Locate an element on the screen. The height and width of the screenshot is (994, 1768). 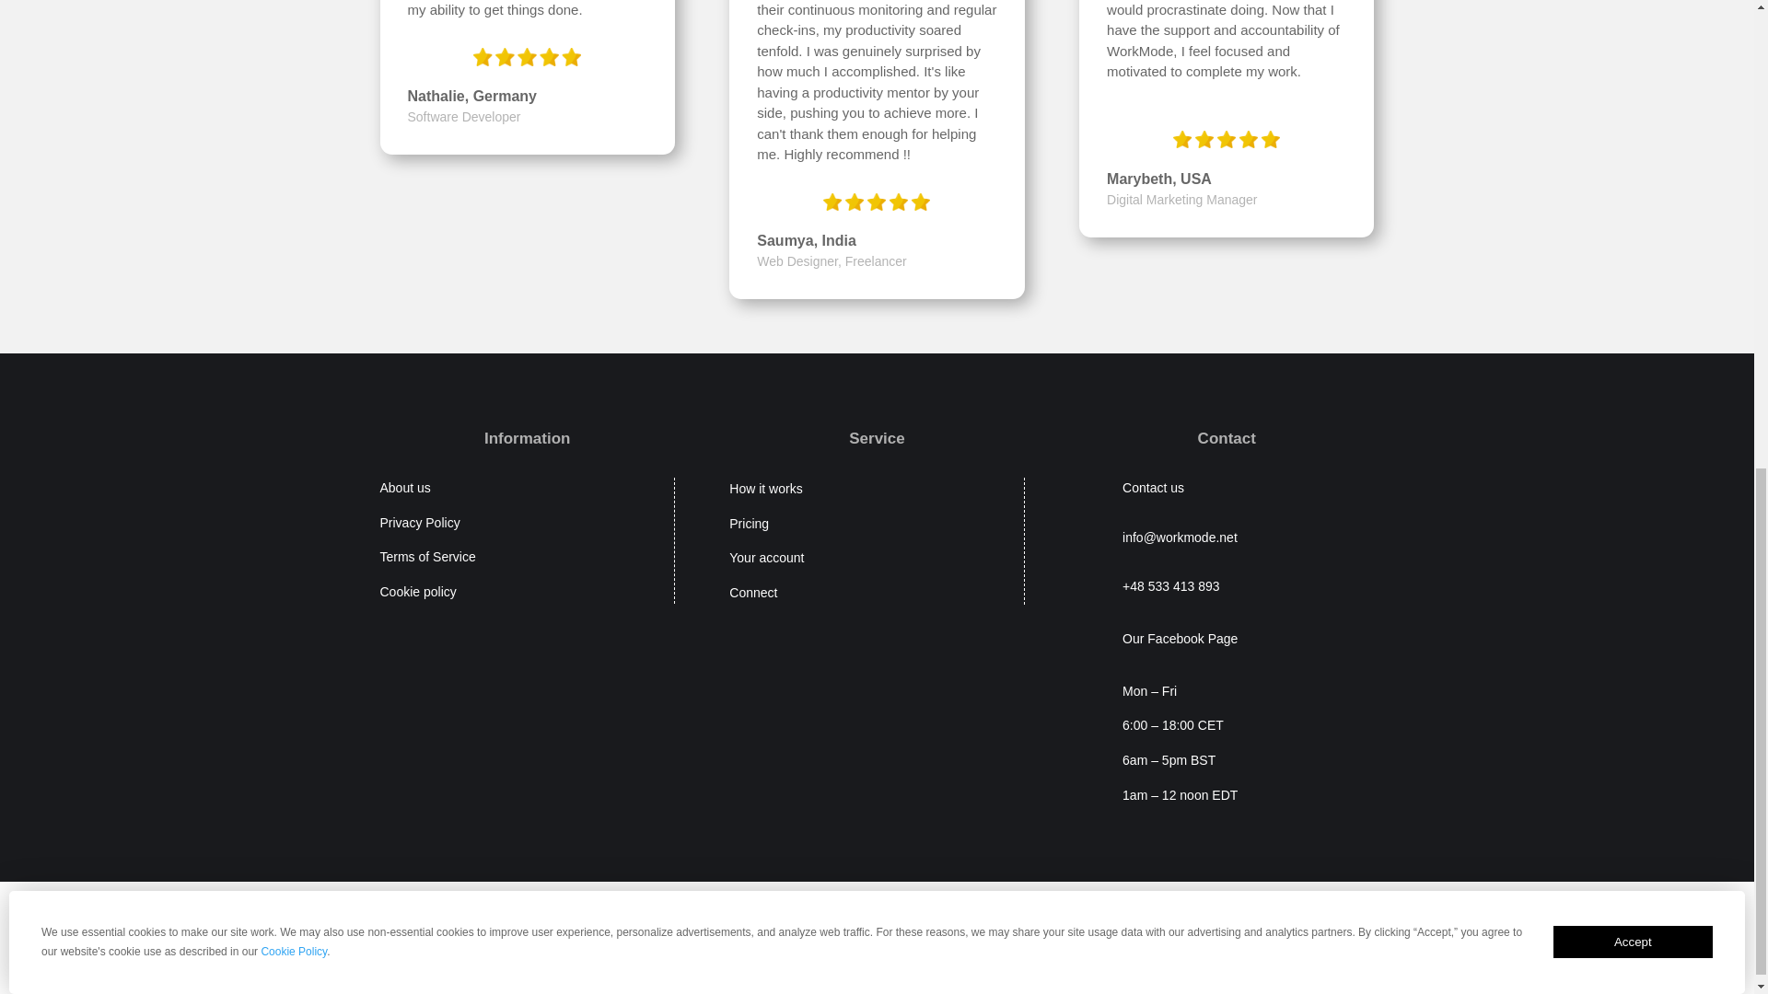
Cookie policy is located at coordinates (418, 592).